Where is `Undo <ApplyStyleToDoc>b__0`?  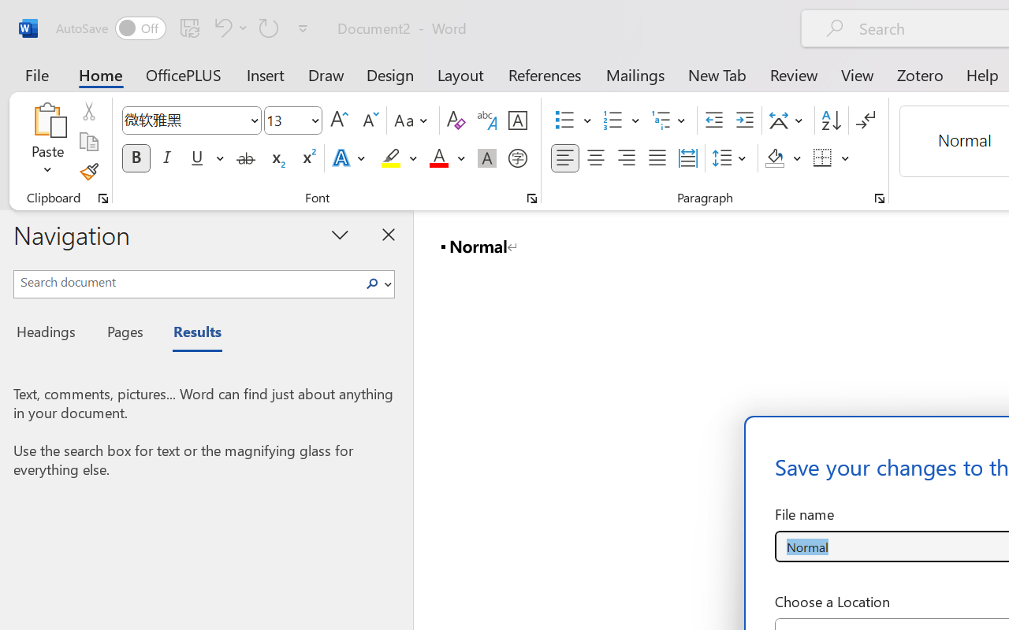 Undo <ApplyStyleToDoc>b__0 is located at coordinates (221, 28).